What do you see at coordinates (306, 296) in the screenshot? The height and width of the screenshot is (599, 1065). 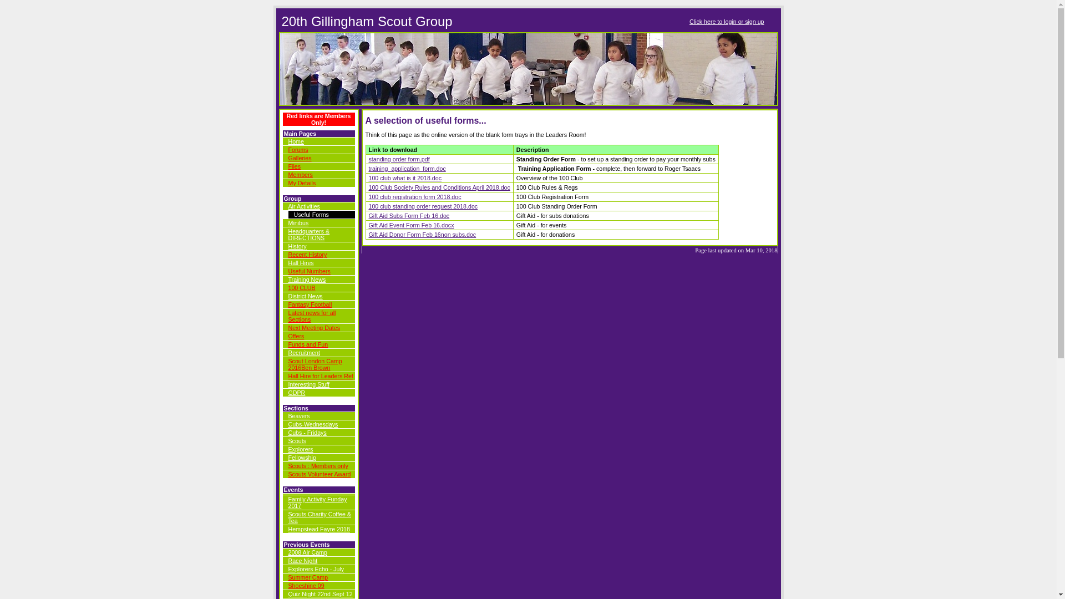 I see `District News` at bounding box center [306, 296].